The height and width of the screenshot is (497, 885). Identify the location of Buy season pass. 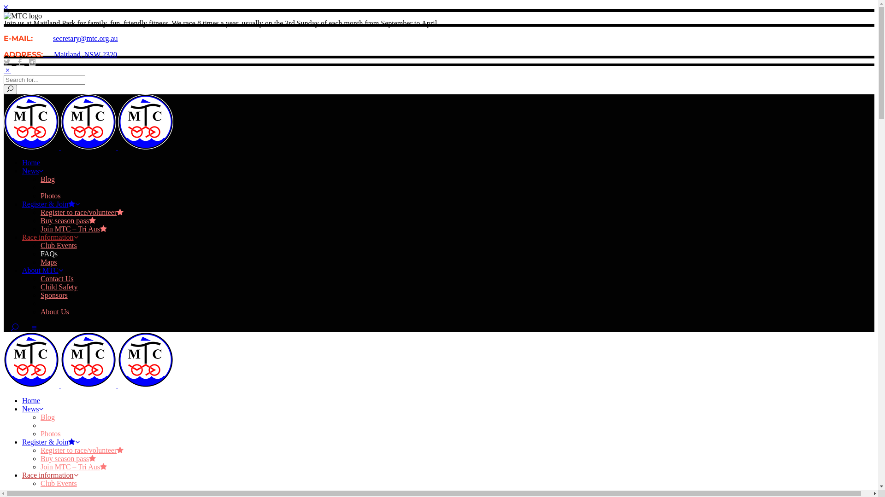
(68, 221).